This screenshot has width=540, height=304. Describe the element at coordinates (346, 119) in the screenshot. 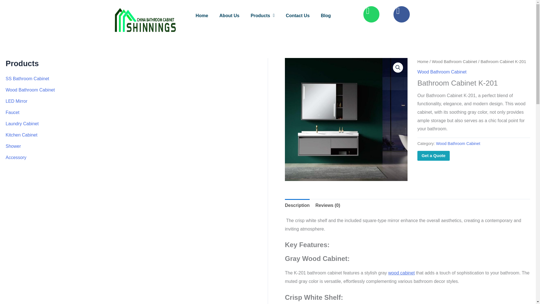

I see `K-201` at that location.